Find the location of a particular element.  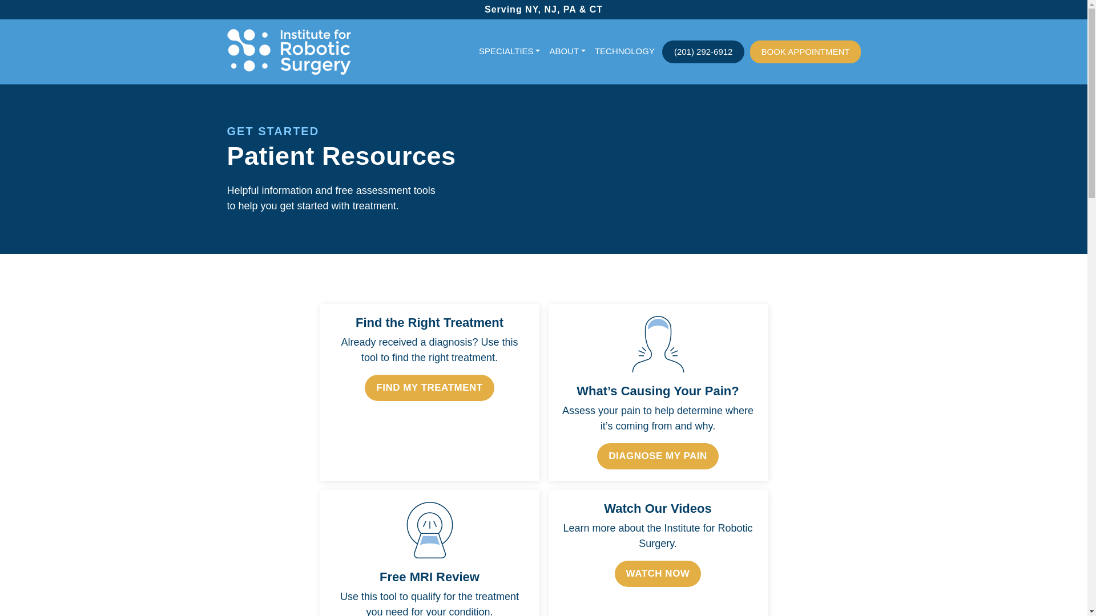

Technology is located at coordinates (624, 51).